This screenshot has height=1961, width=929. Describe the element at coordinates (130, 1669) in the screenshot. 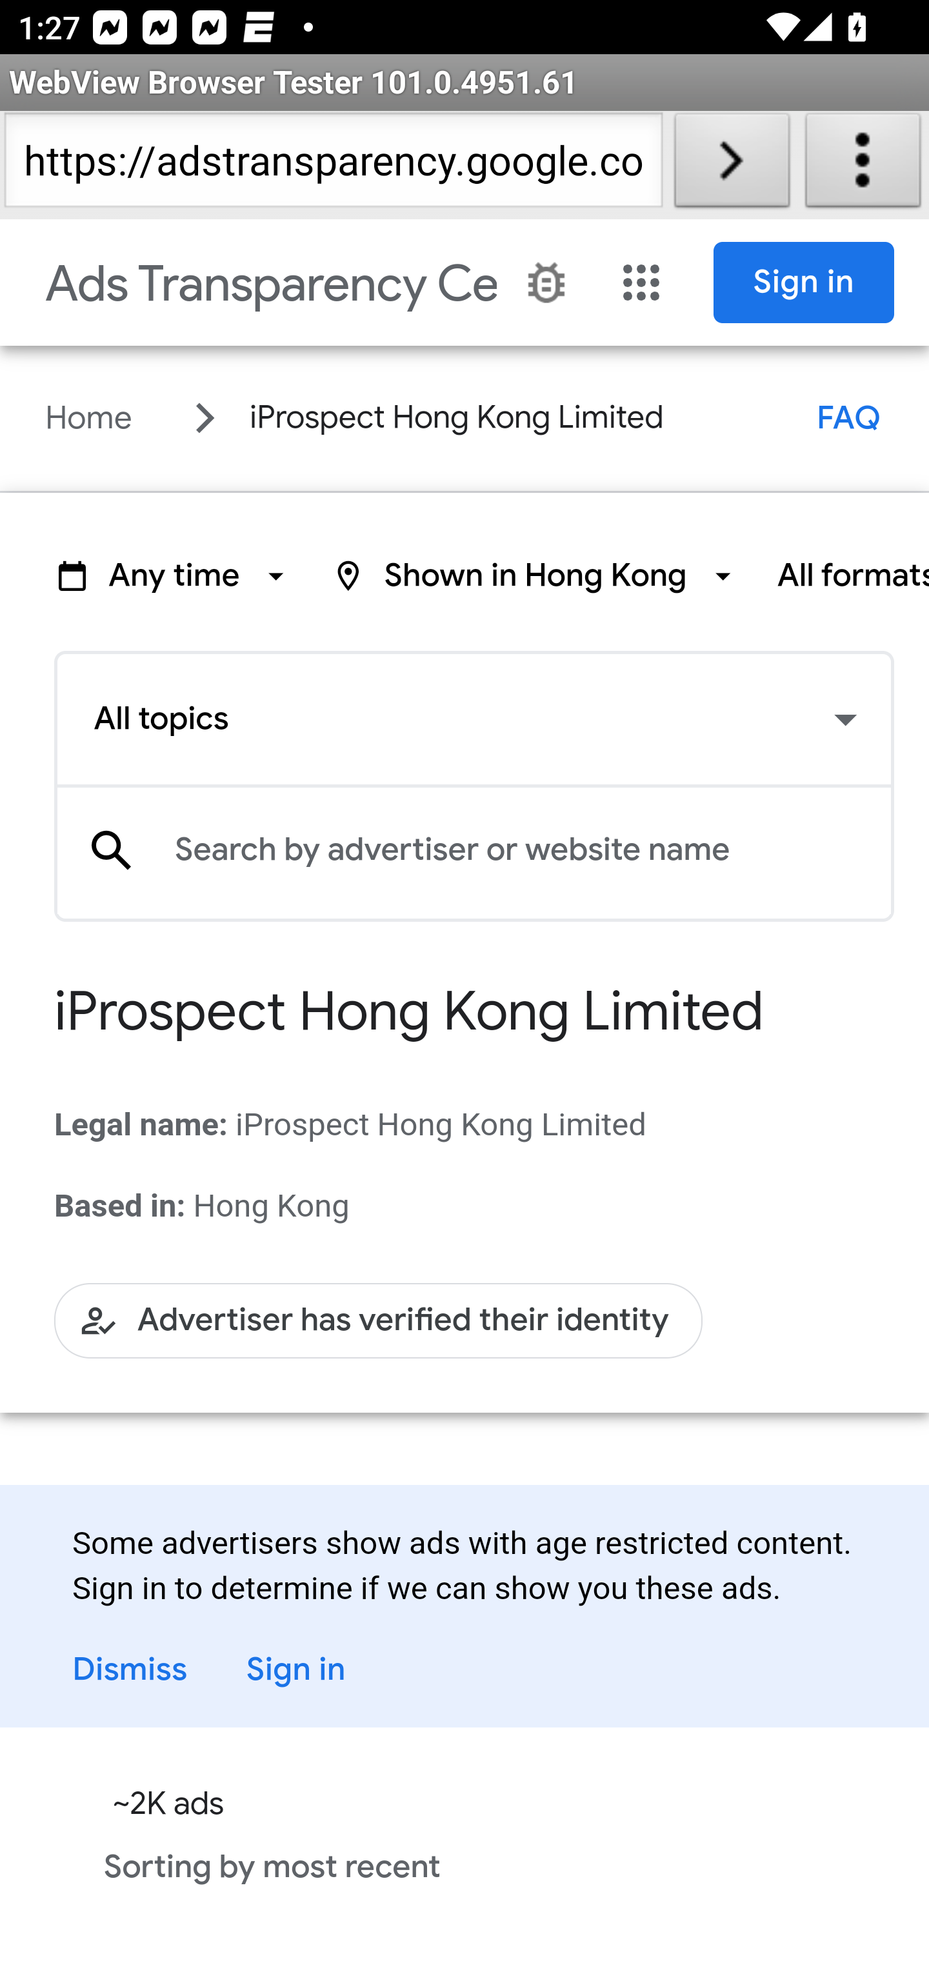

I see `Dismiss` at that location.